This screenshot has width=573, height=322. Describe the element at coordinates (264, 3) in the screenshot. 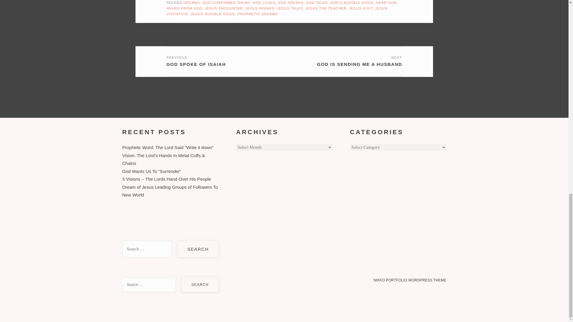

I see `GOD LOVES` at that location.